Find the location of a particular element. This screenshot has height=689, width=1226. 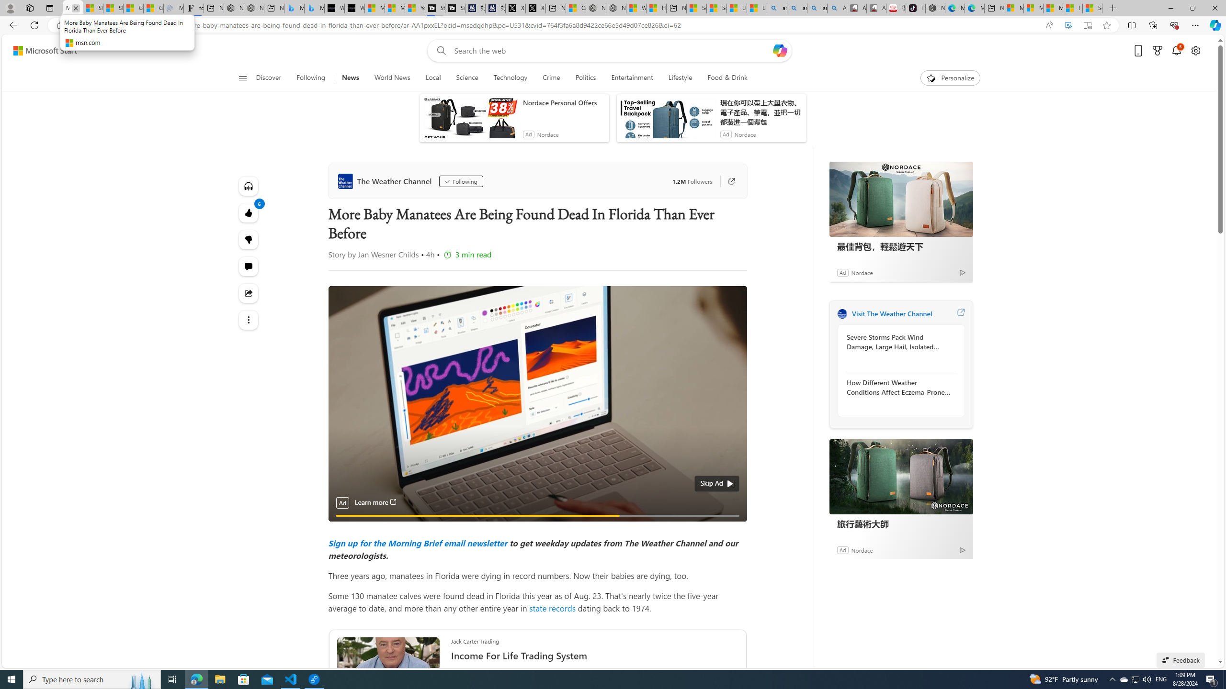

Following is located at coordinates (310, 78).